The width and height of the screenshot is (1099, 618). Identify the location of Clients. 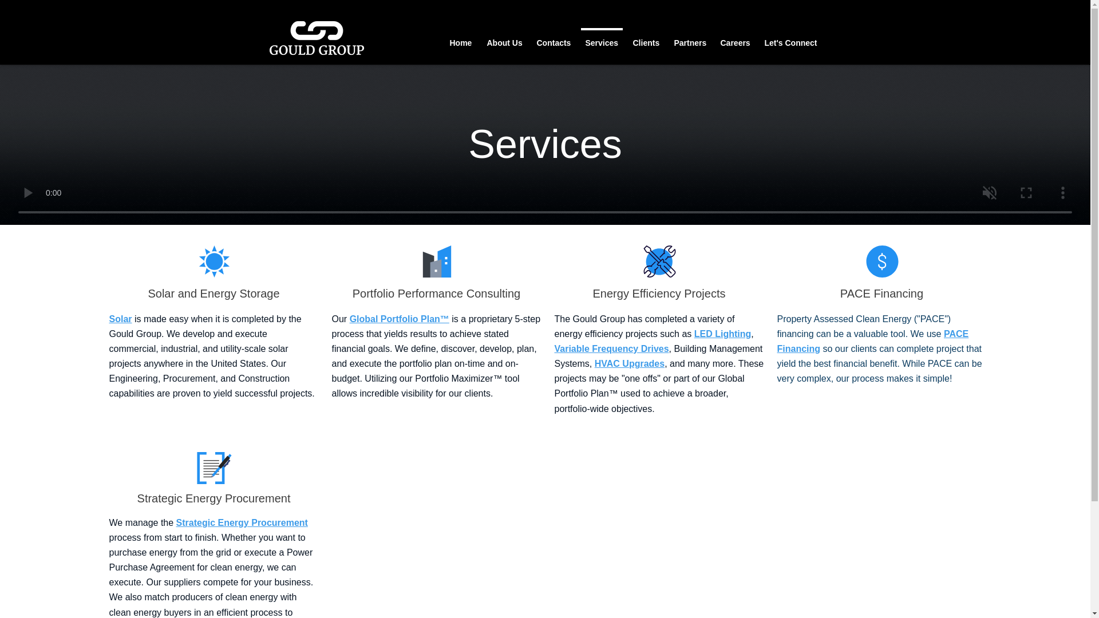
(646, 38).